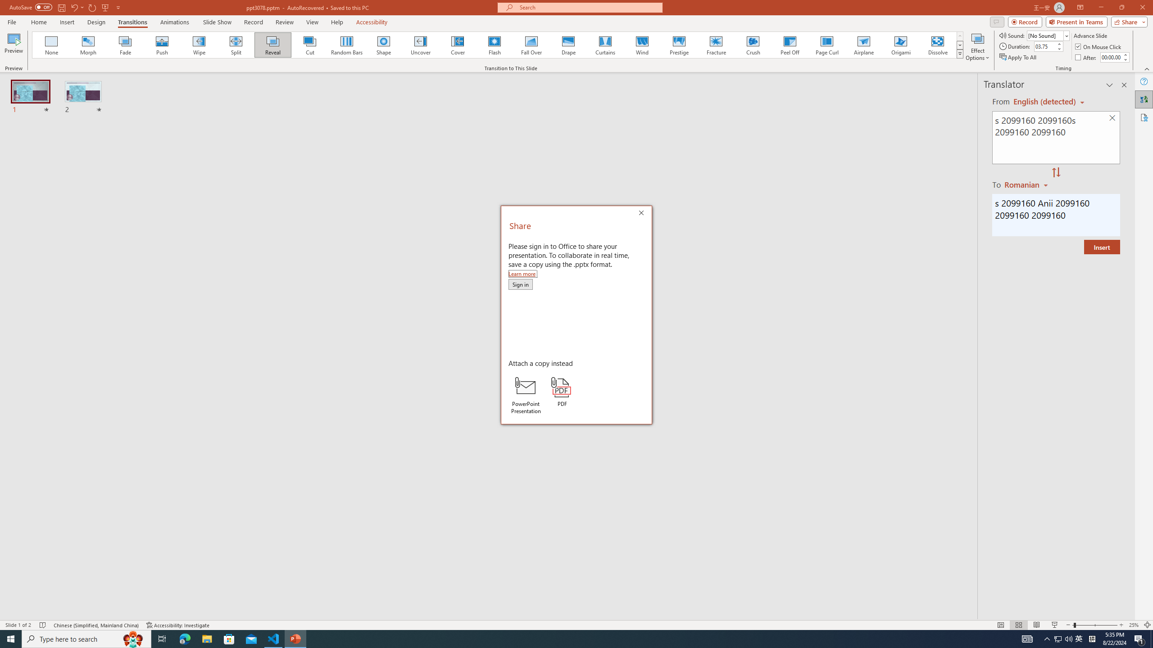  What do you see at coordinates (384, 45) in the screenshot?
I see `Shape` at bounding box center [384, 45].